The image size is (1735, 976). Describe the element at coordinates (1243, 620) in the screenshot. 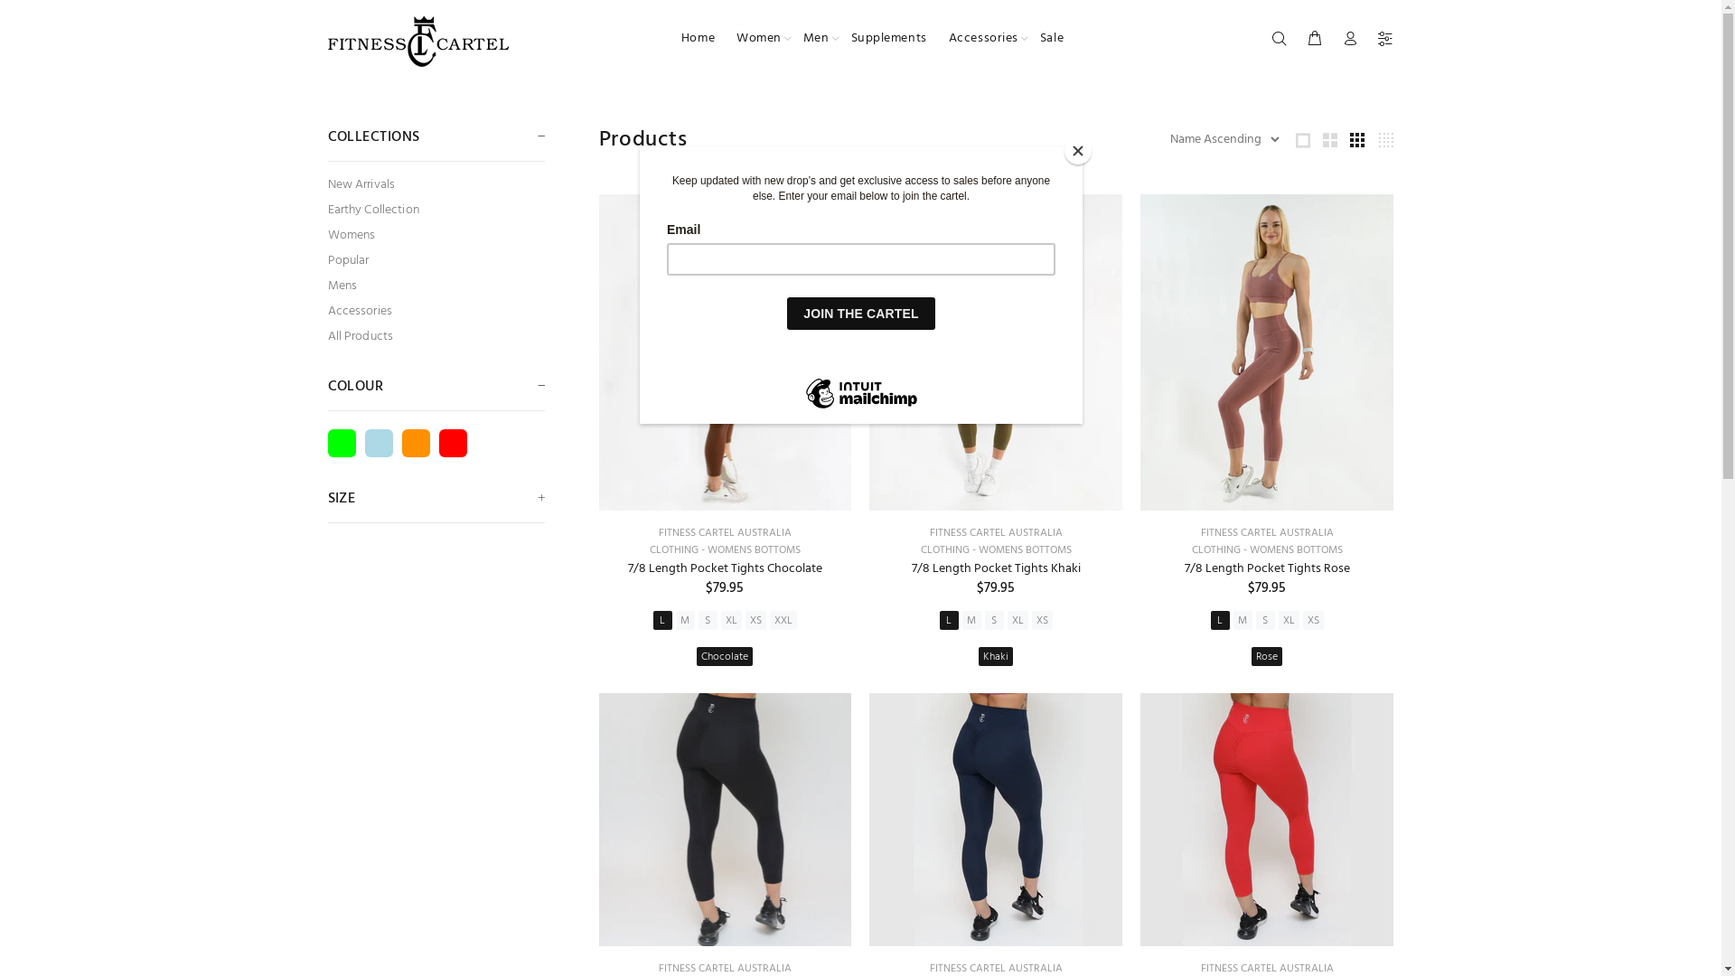

I see `M` at that location.